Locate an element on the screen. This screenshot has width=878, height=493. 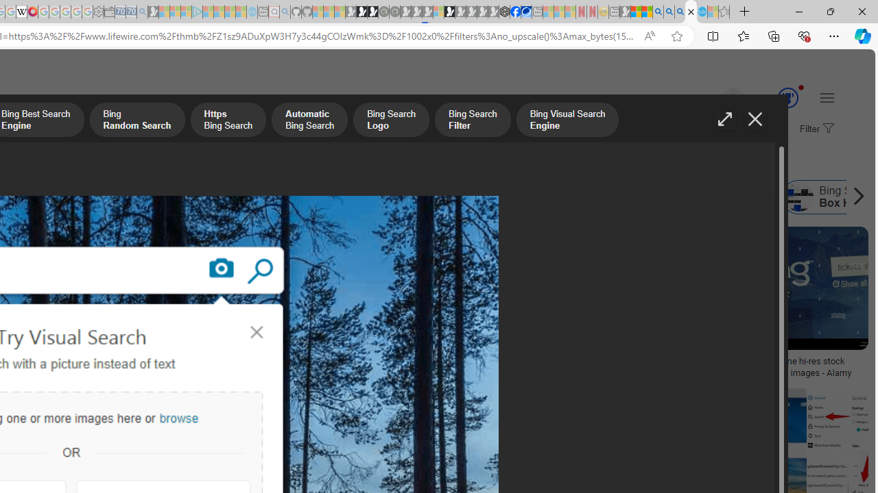
Bing Search Engine Homepage is located at coordinates (508, 197).